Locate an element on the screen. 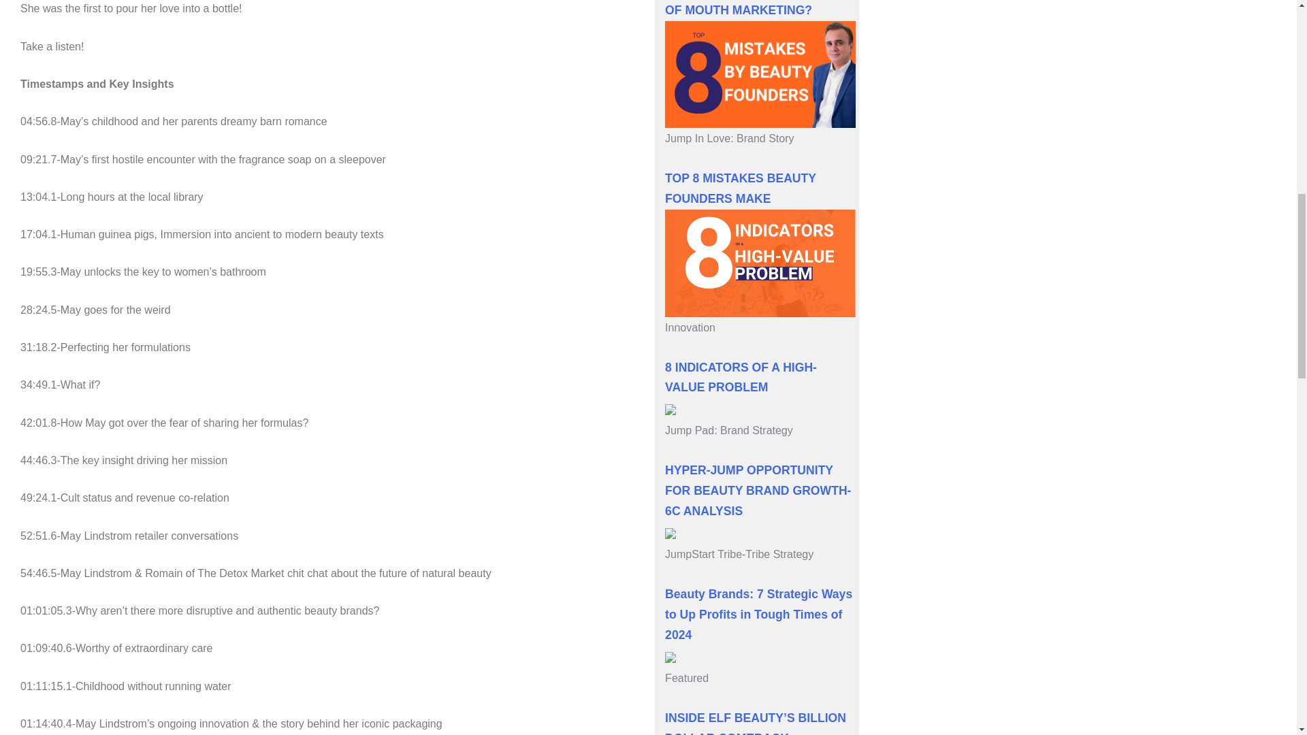  VIRAL MARKETING OR WORD OF MOUTH MARKETING? is located at coordinates (752, 8).